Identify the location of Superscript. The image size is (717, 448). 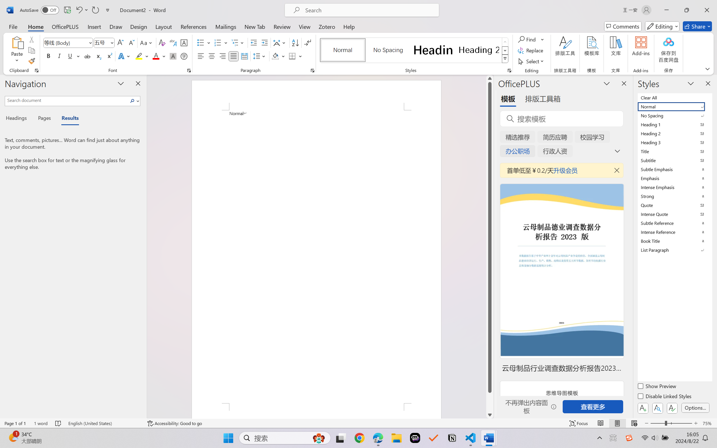
(109, 56).